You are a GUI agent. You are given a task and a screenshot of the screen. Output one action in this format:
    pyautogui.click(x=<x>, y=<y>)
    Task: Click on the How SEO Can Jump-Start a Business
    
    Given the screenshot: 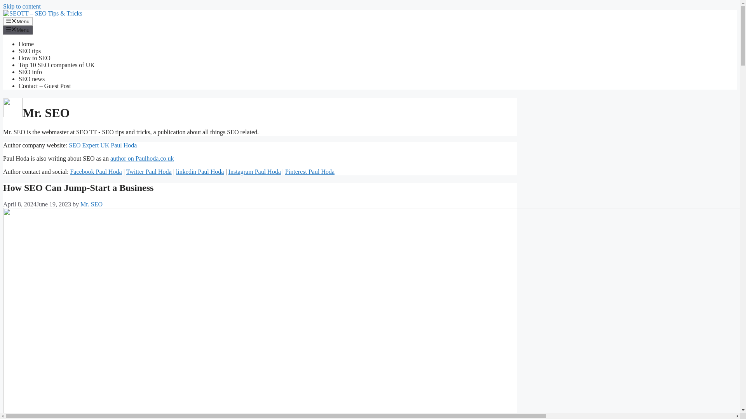 What is the action you would take?
    pyautogui.click(x=78, y=187)
    